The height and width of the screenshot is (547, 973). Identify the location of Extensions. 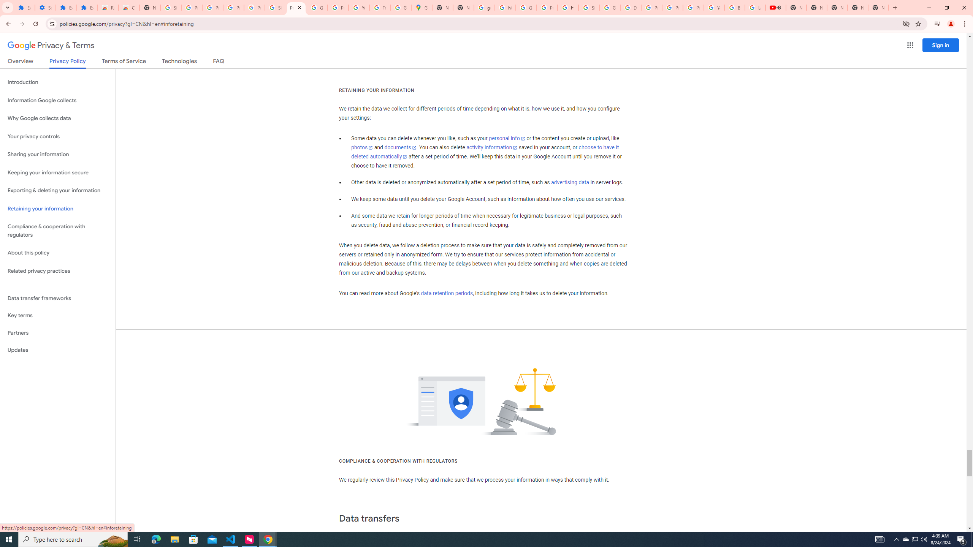
(24, 8).